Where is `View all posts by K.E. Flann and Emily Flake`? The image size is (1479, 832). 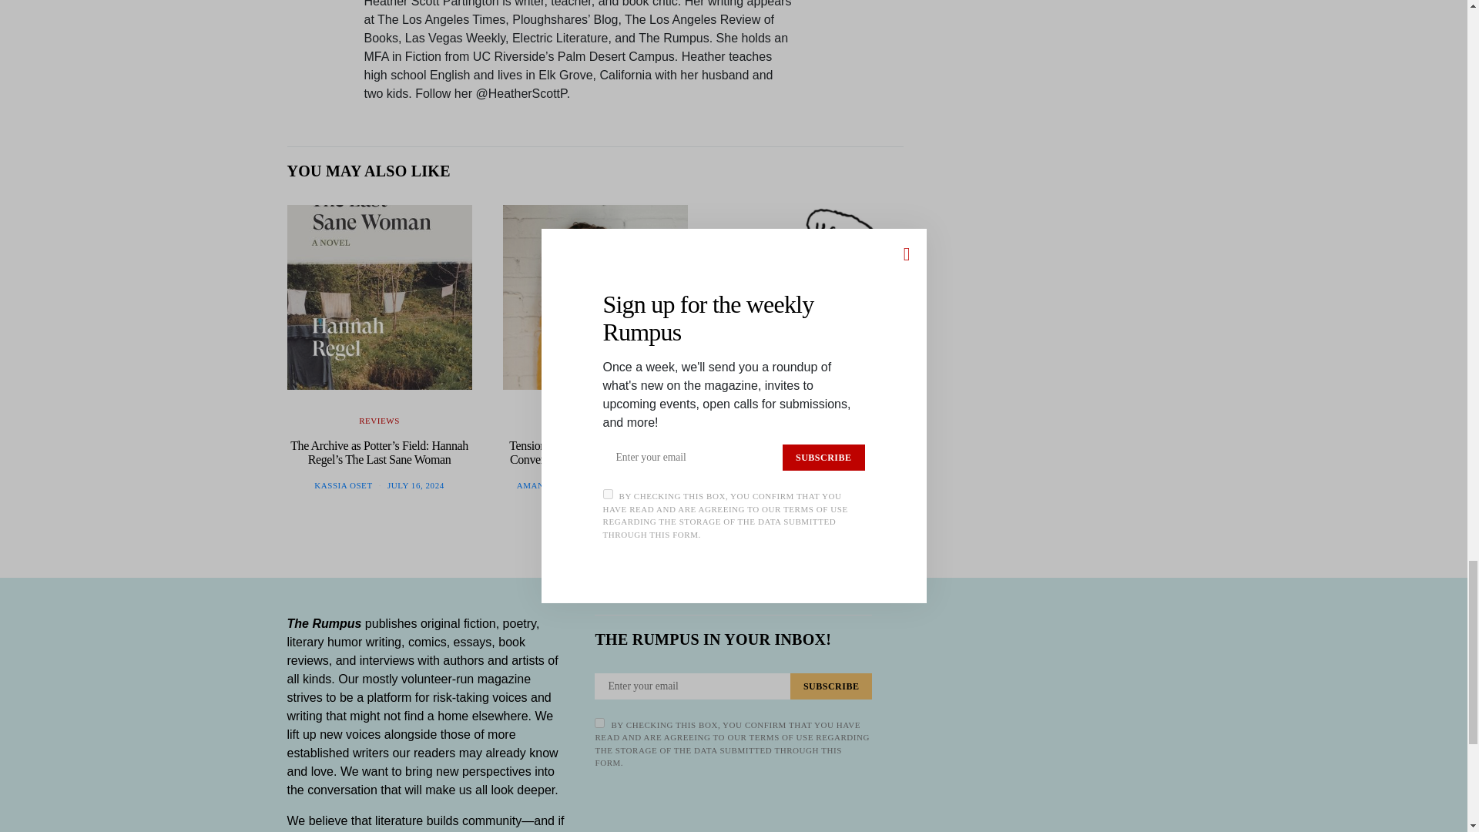 View all posts by K.E. Flann and Emily Flake is located at coordinates (810, 485).